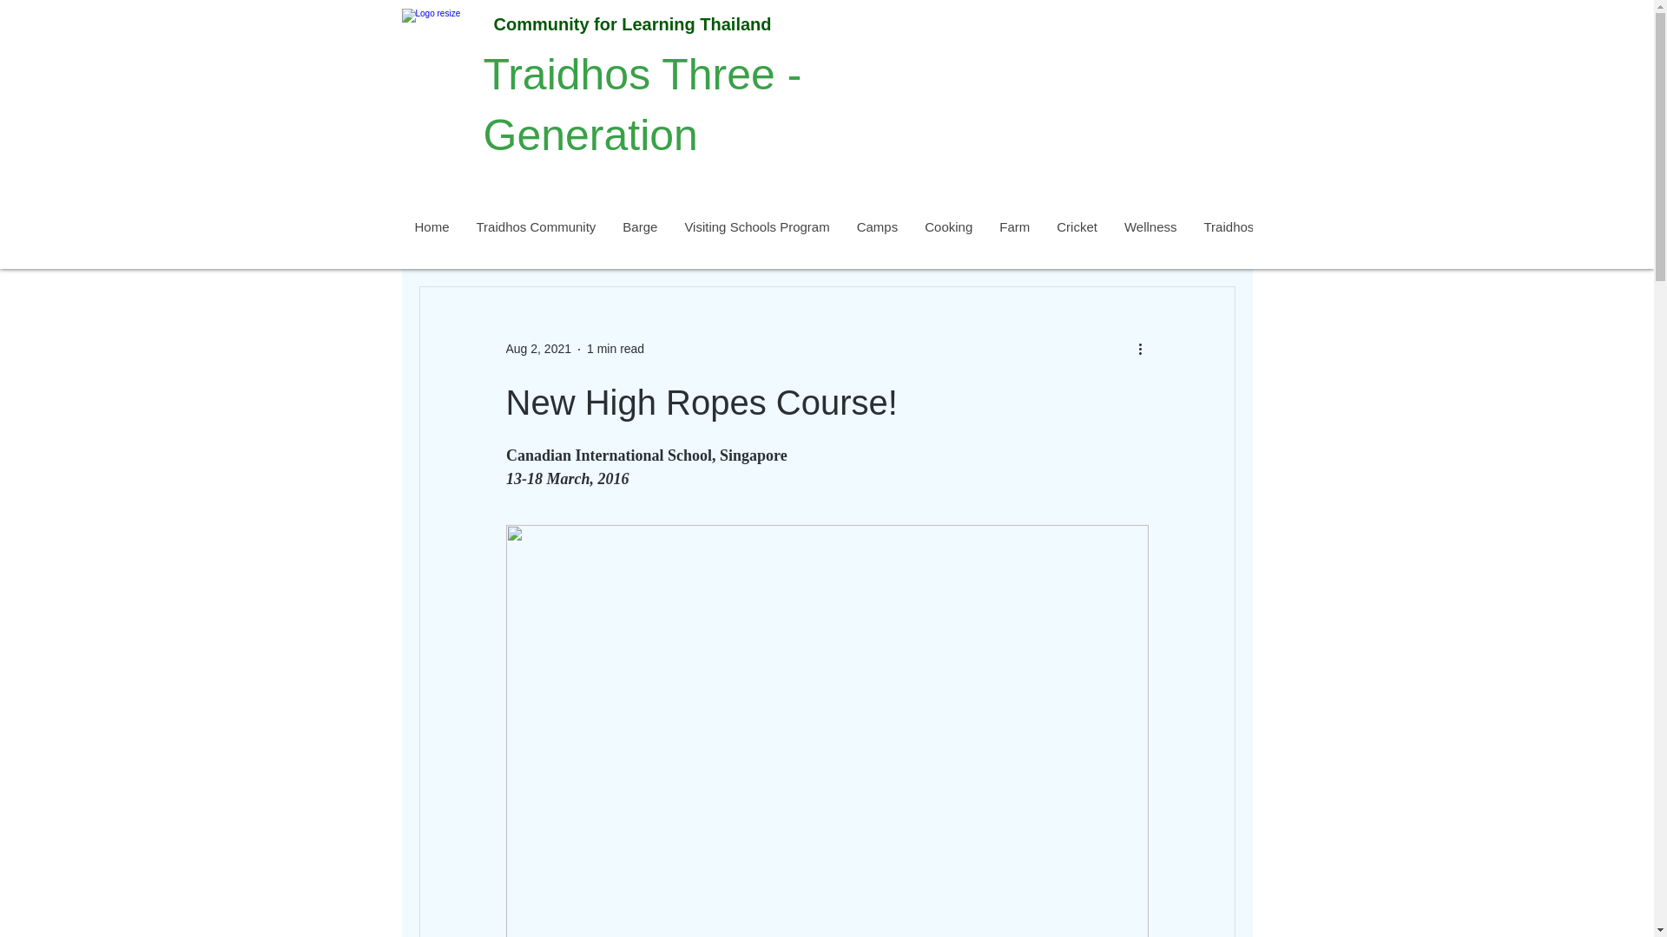 The height and width of the screenshot is (937, 1667). What do you see at coordinates (947, 238) in the screenshot?
I see `Cooking` at bounding box center [947, 238].